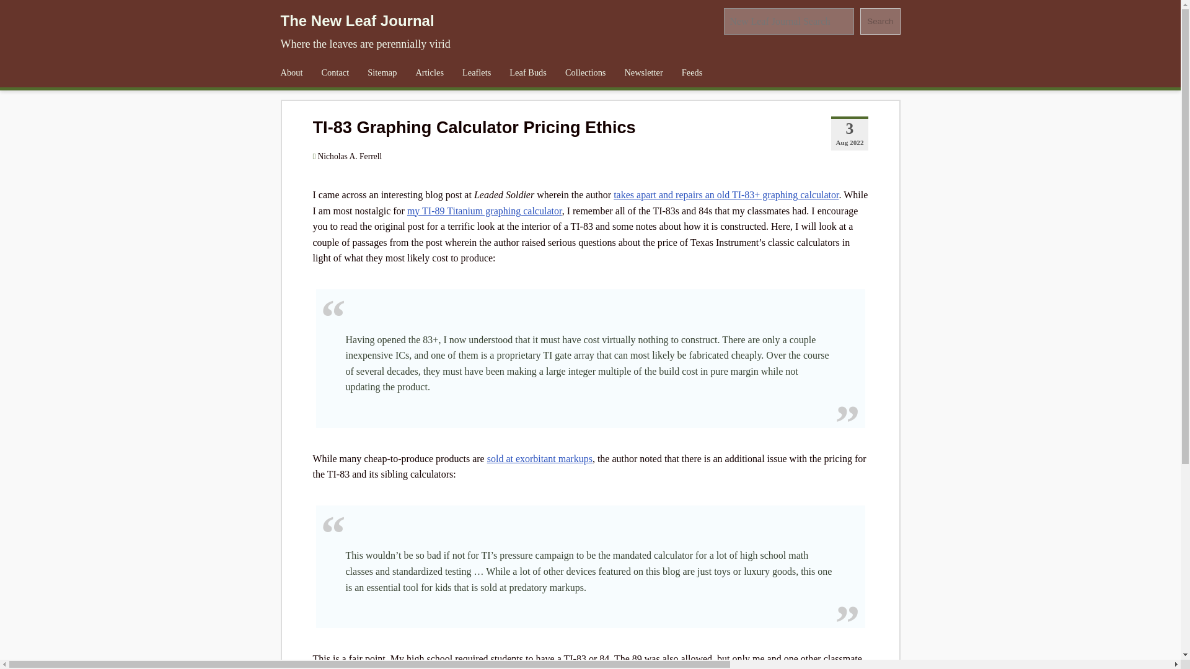 The image size is (1190, 669). Describe the element at coordinates (539, 458) in the screenshot. I see `sold at exorbitant markups` at that location.